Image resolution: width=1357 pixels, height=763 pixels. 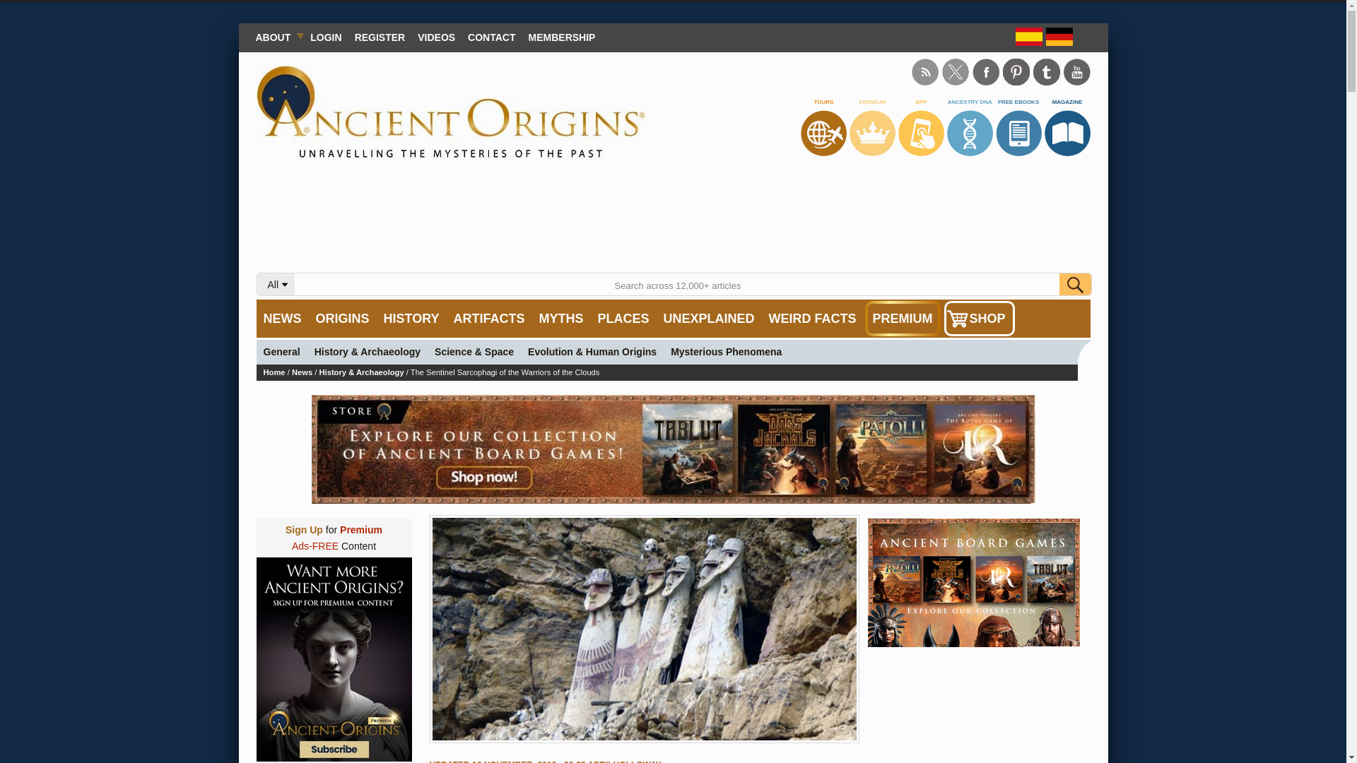 I want to click on Find, so click(x=1074, y=284).